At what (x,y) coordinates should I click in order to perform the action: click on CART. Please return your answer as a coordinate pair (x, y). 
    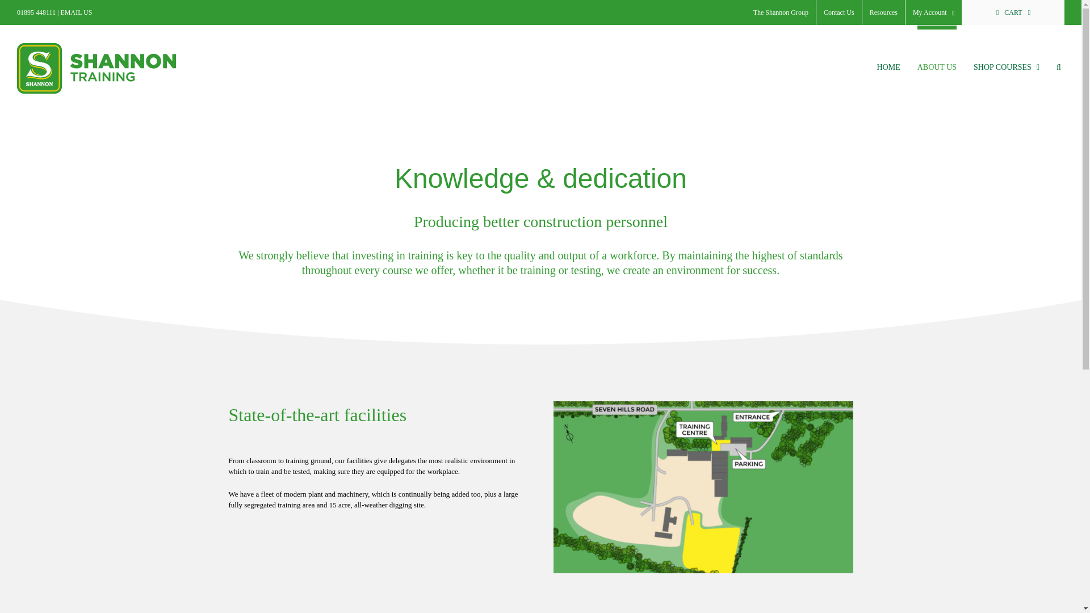
    Looking at the image, I should click on (1013, 12).